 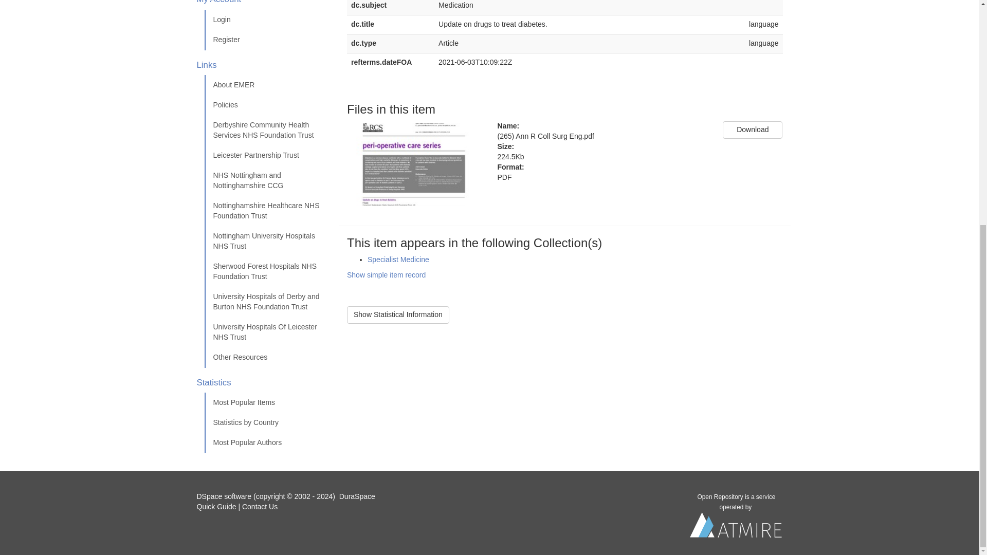 I want to click on Policies, so click(x=268, y=105).